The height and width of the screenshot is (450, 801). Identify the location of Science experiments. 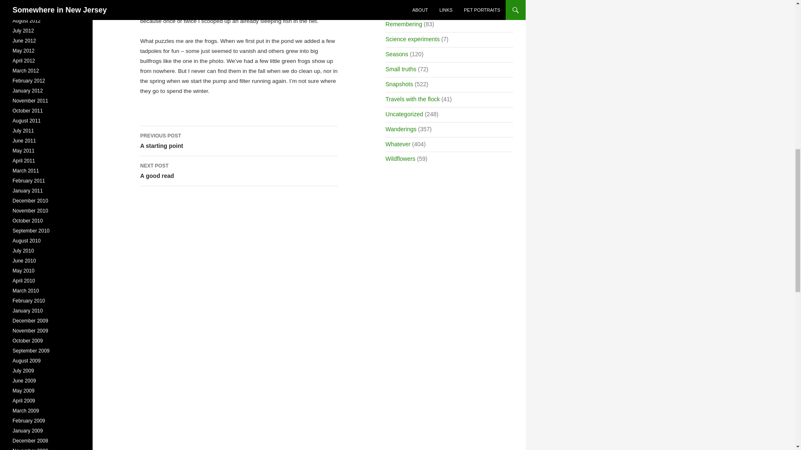
(412, 39).